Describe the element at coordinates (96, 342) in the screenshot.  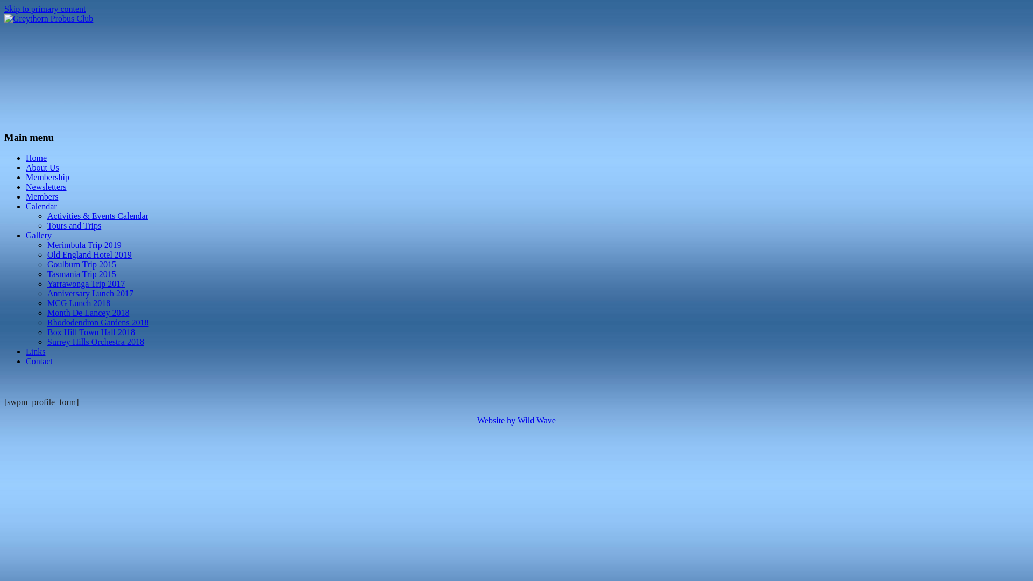
I see `Surrey Hills Orchestra 2018` at that location.